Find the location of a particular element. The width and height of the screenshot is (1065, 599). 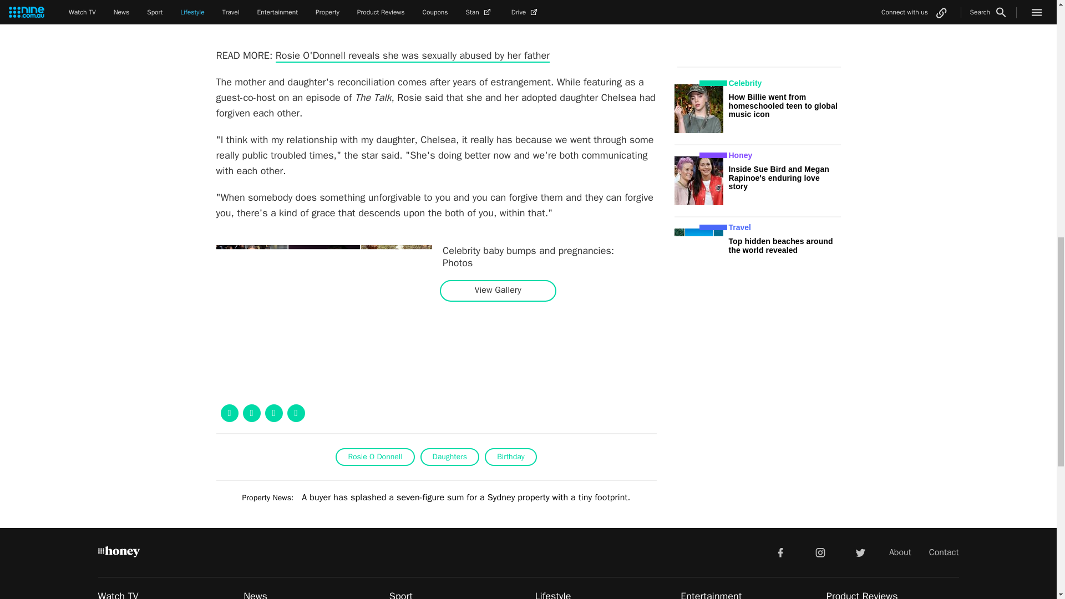

facebook is located at coordinates (780, 552).